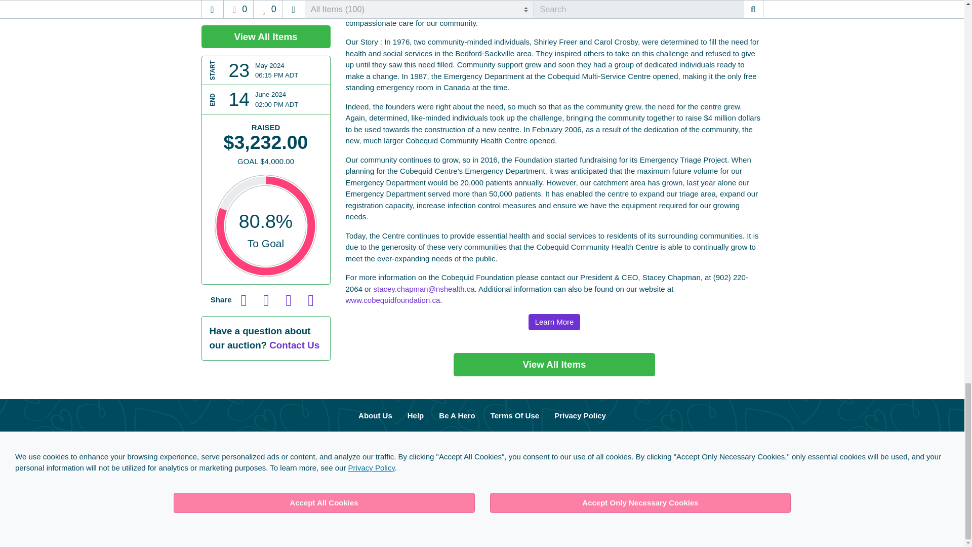  I want to click on Terms Of Use, so click(514, 416).